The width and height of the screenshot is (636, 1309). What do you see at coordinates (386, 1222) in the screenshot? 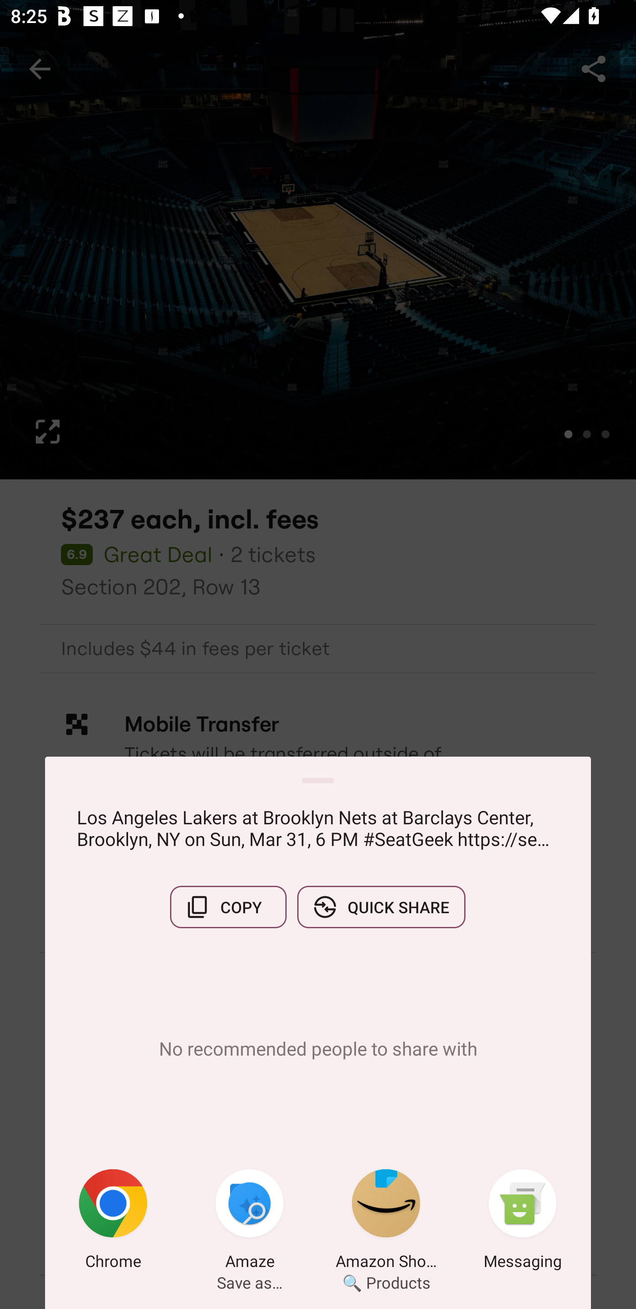
I see `Amazon Shopping 🔍 Products` at bounding box center [386, 1222].